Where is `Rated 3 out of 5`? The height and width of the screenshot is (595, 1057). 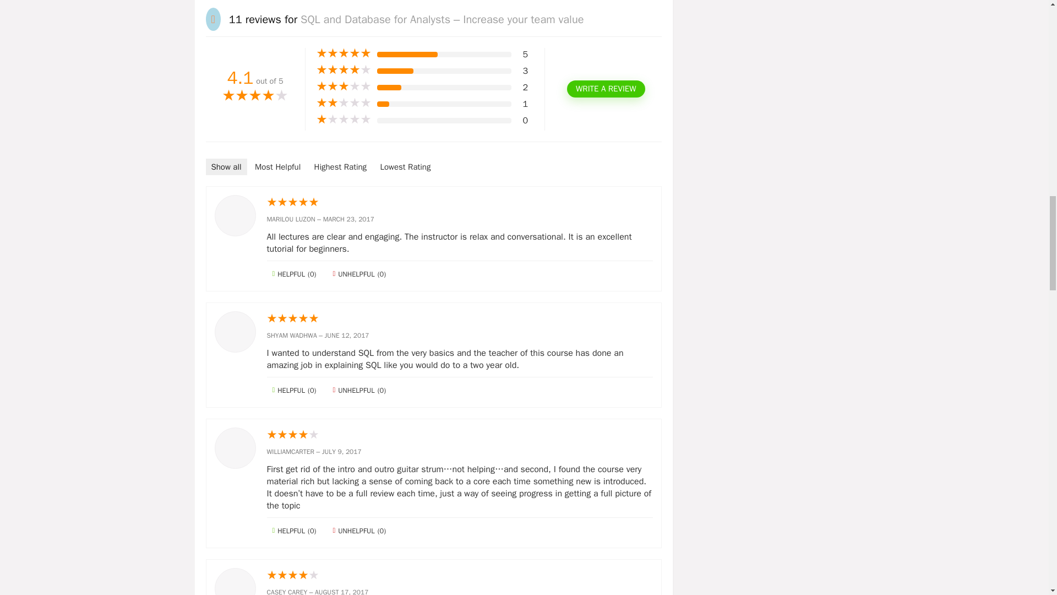 Rated 3 out of 5 is located at coordinates (344, 86).